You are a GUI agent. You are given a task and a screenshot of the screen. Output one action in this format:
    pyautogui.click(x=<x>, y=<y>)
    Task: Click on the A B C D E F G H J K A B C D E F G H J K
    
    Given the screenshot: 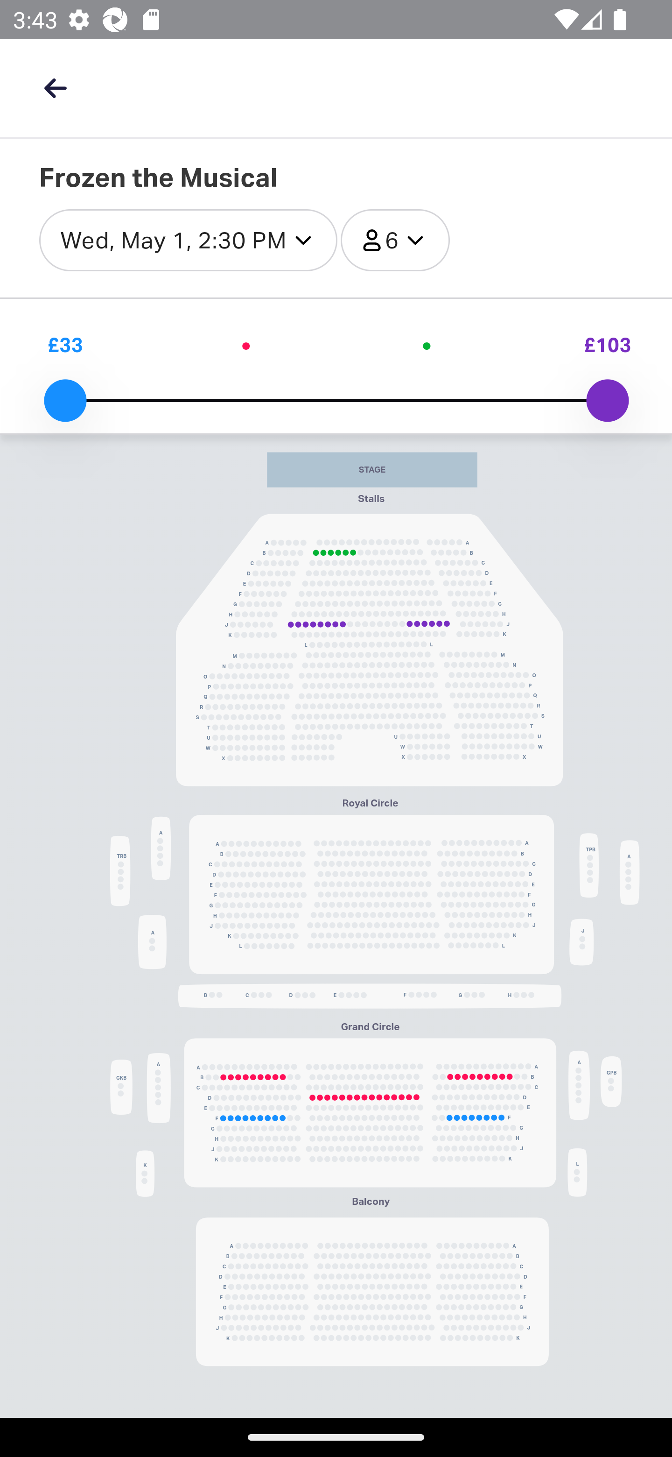 What is the action you would take?
    pyautogui.click(x=370, y=1113)
    